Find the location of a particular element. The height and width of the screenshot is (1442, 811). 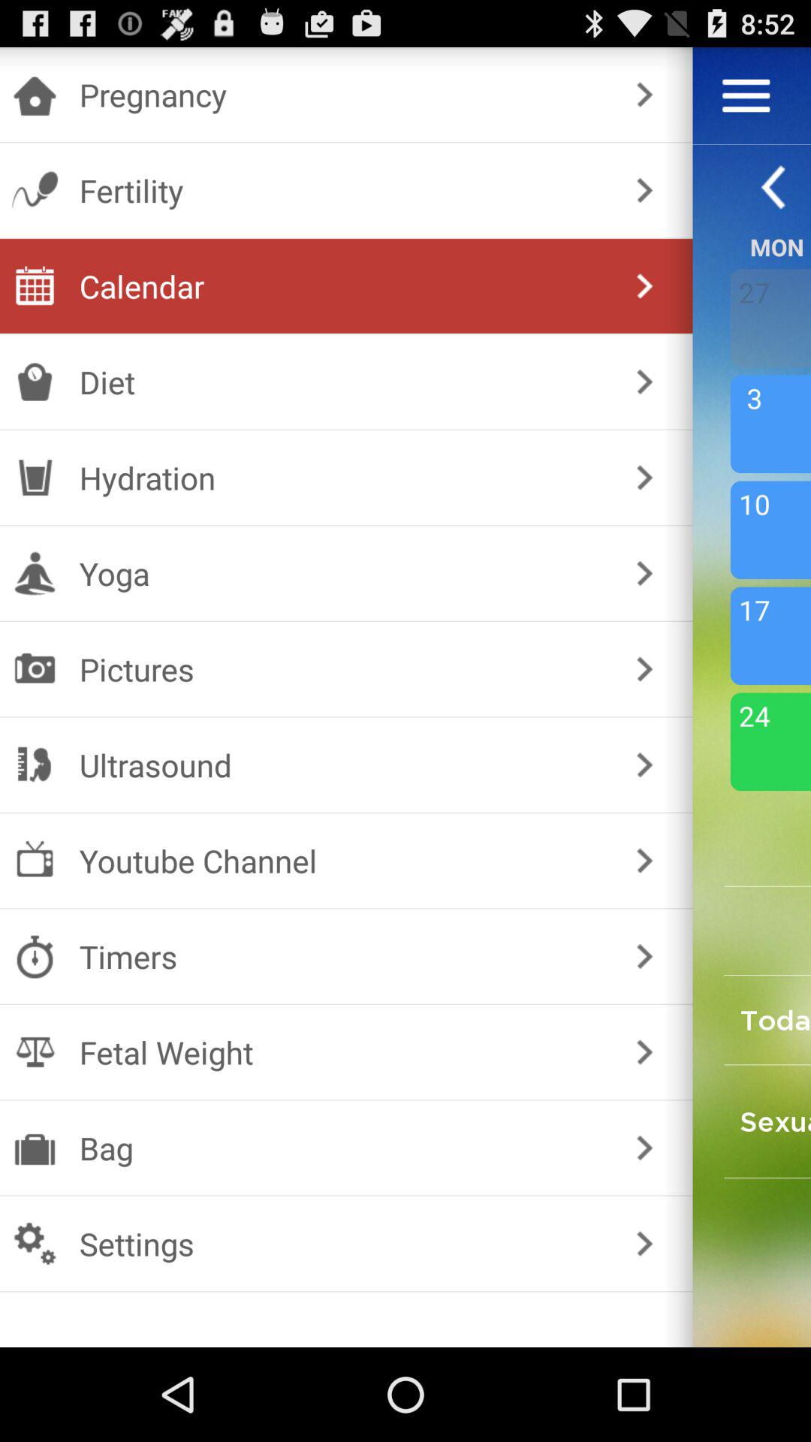

open the item above bag item is located at coordinates (342, 1051).